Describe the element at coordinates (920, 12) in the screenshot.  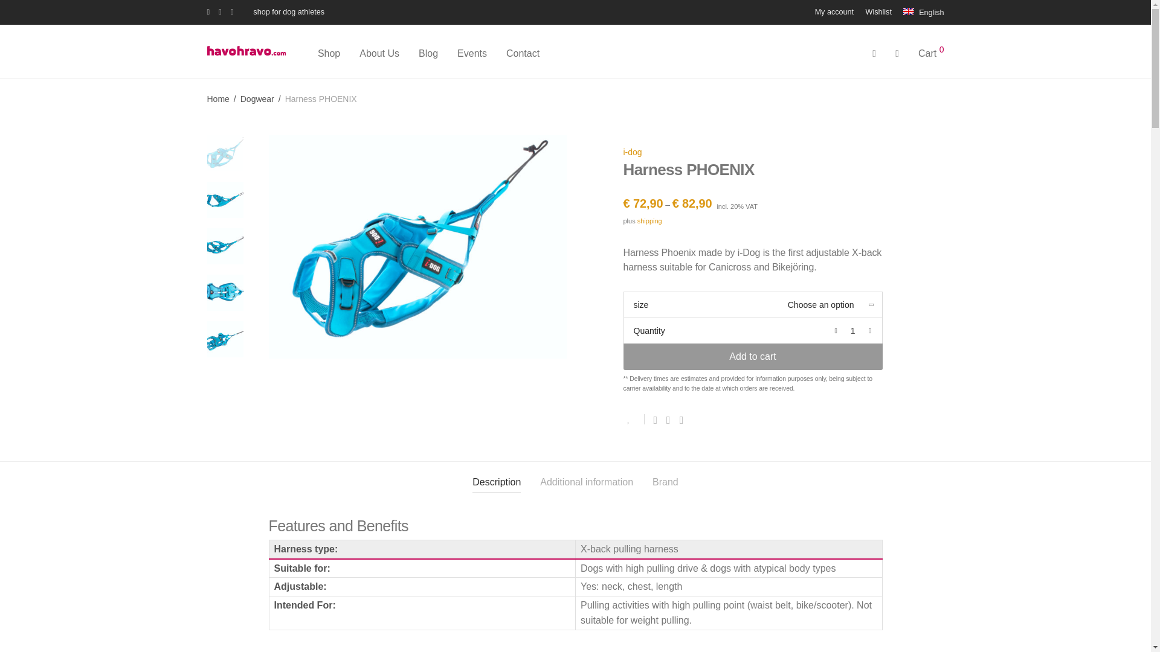
I see `English` at that location.